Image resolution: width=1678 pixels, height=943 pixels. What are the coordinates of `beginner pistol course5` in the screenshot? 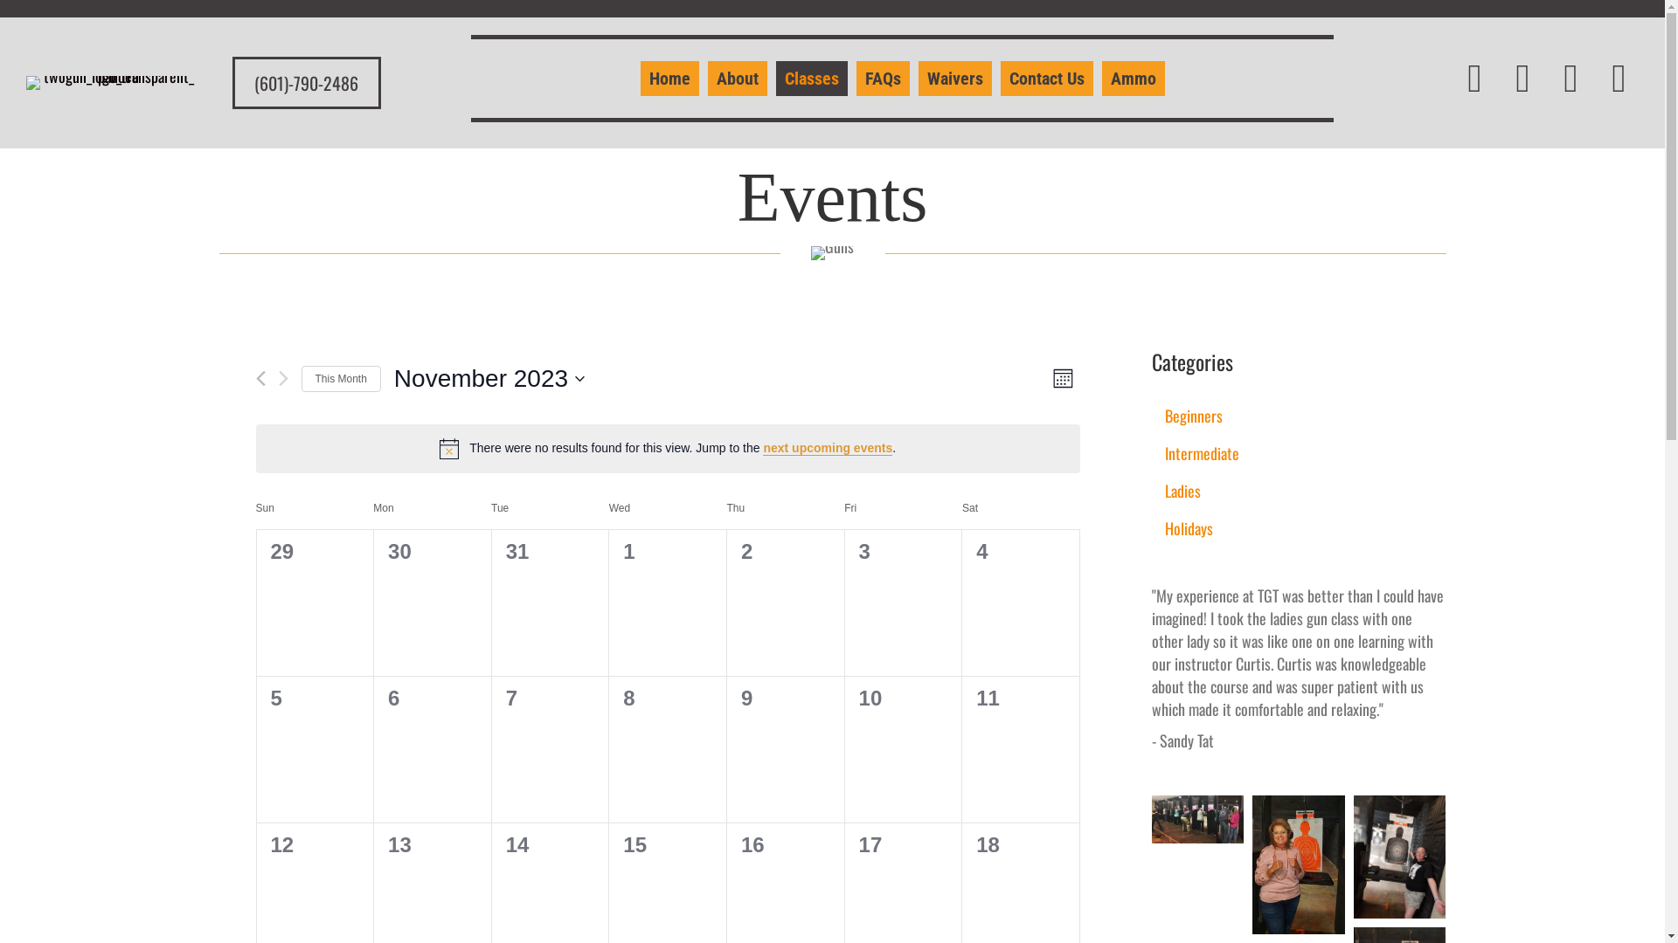 It's located at (1299, 864).